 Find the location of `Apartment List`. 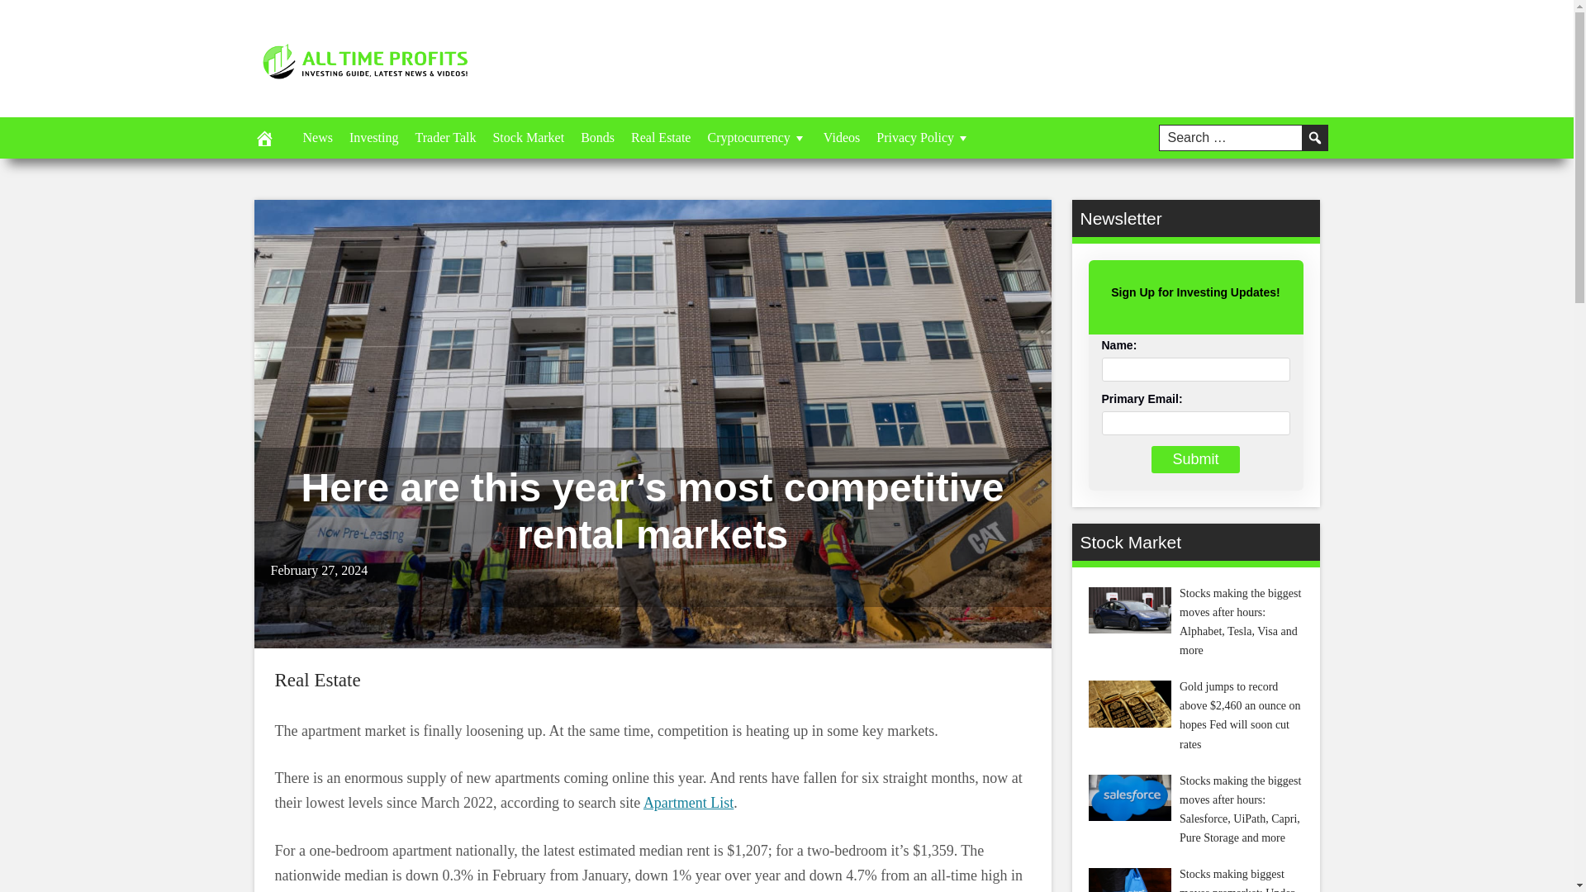

Apartment List is located at coordinates (688, 803).